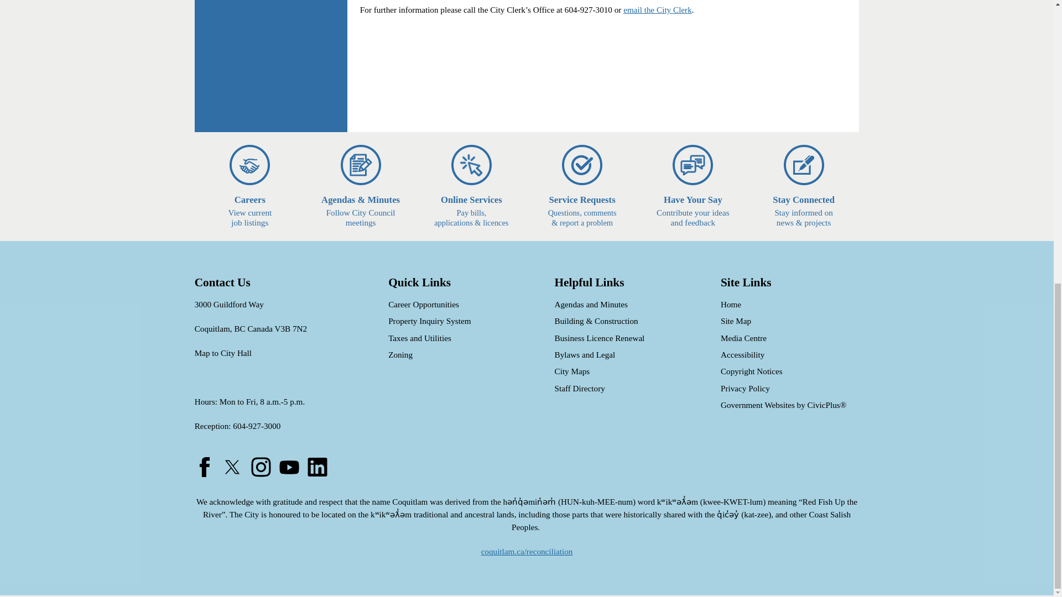  What do you see at coordinates (658, 9) in the screenshot?
I see `email the City Clerk` at bounding box center [658, 9].